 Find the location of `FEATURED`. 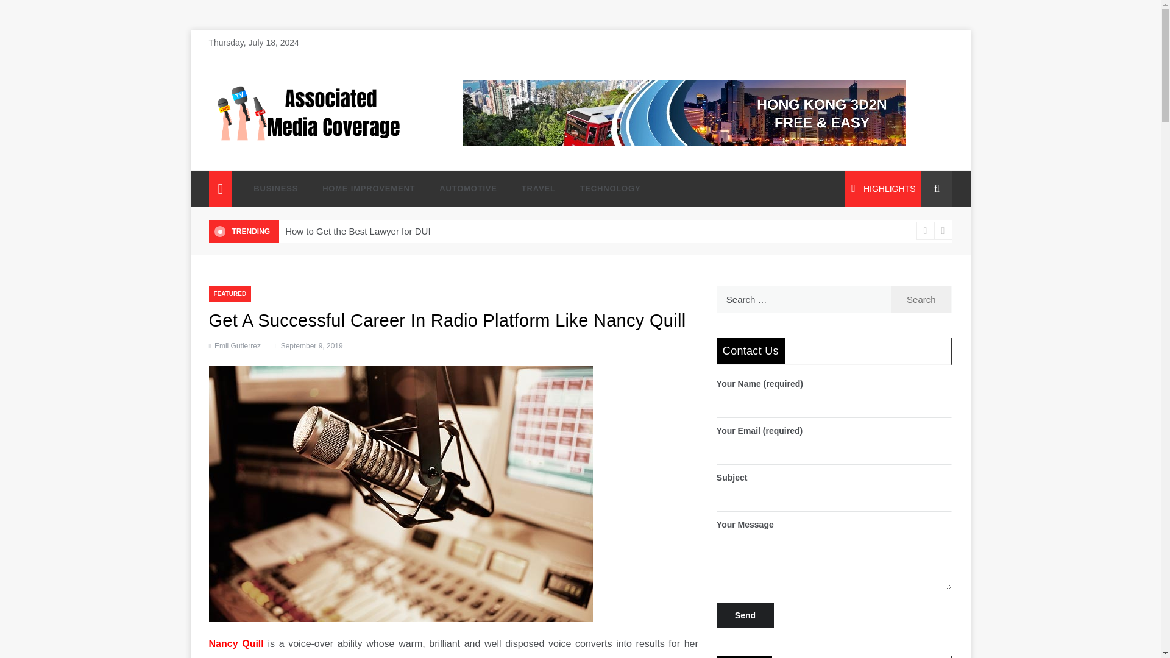

FEATURED is located at coordinates (229, 294).